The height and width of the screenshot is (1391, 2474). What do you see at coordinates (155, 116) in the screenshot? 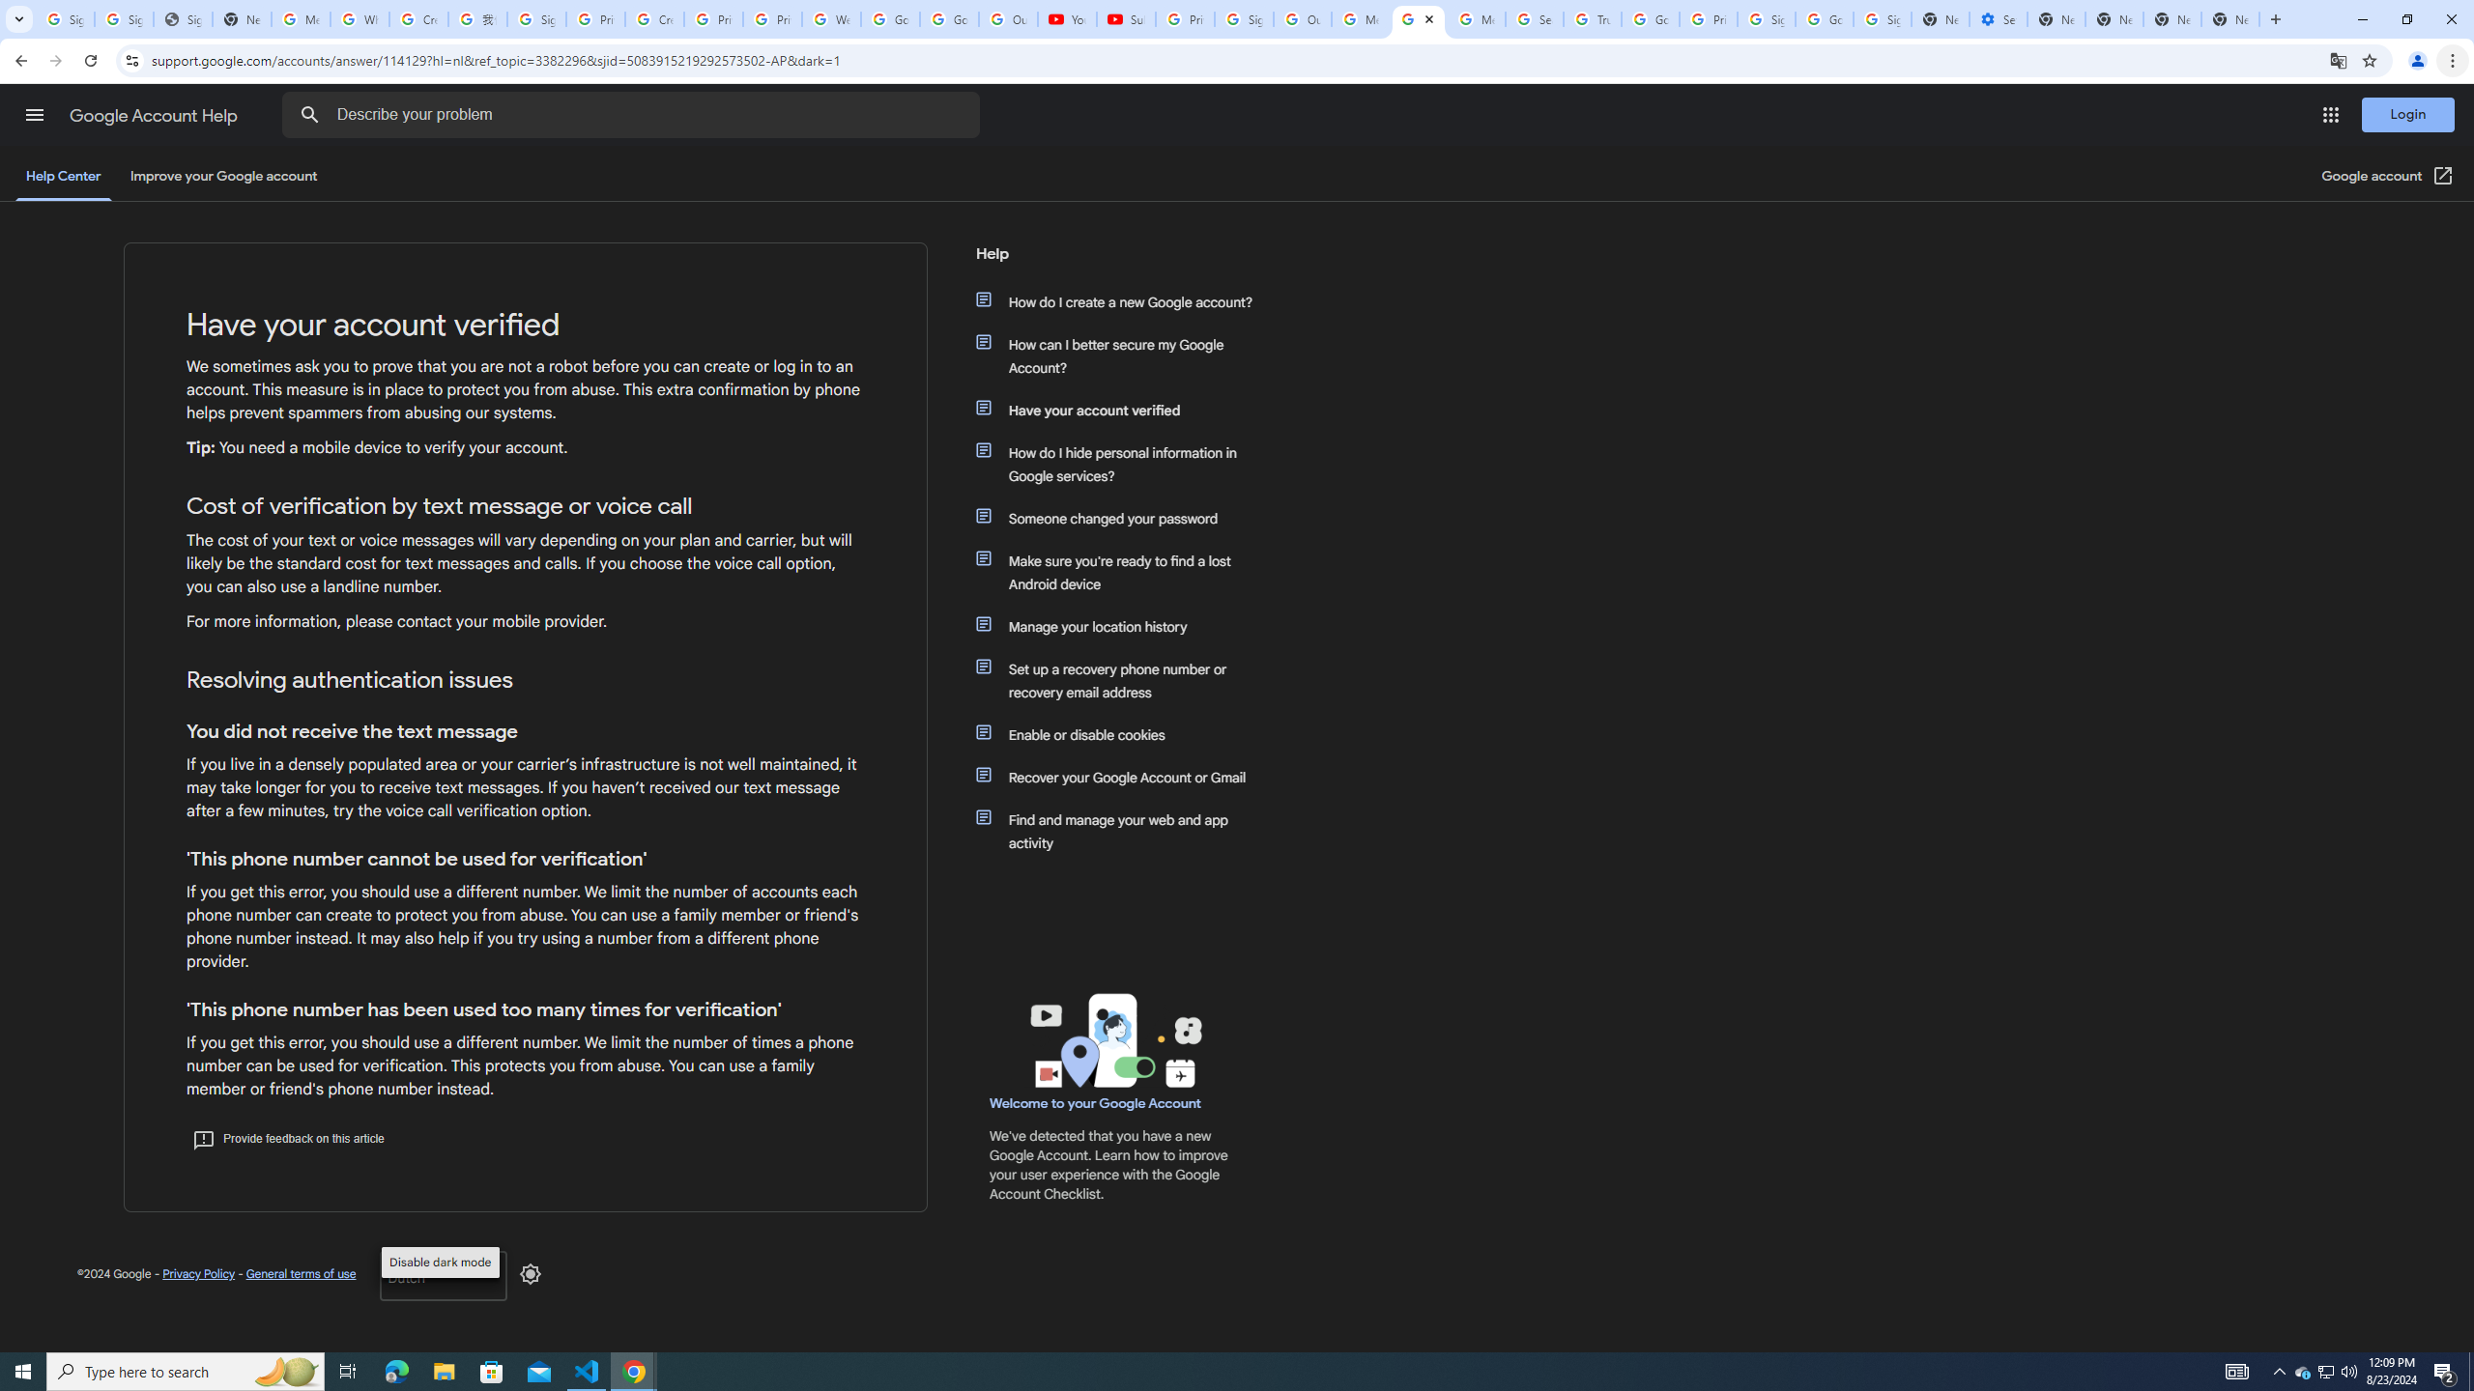
I see `Google Account Help` at bounding box center [155, 116].